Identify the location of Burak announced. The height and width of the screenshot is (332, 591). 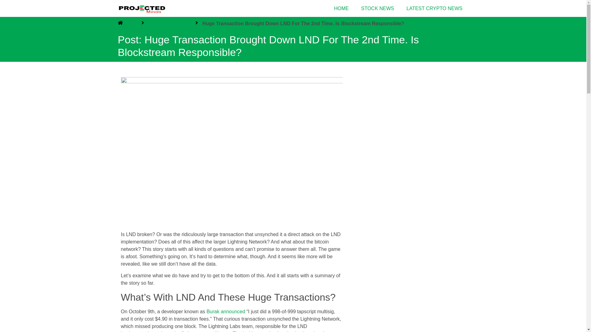
(226, 311).